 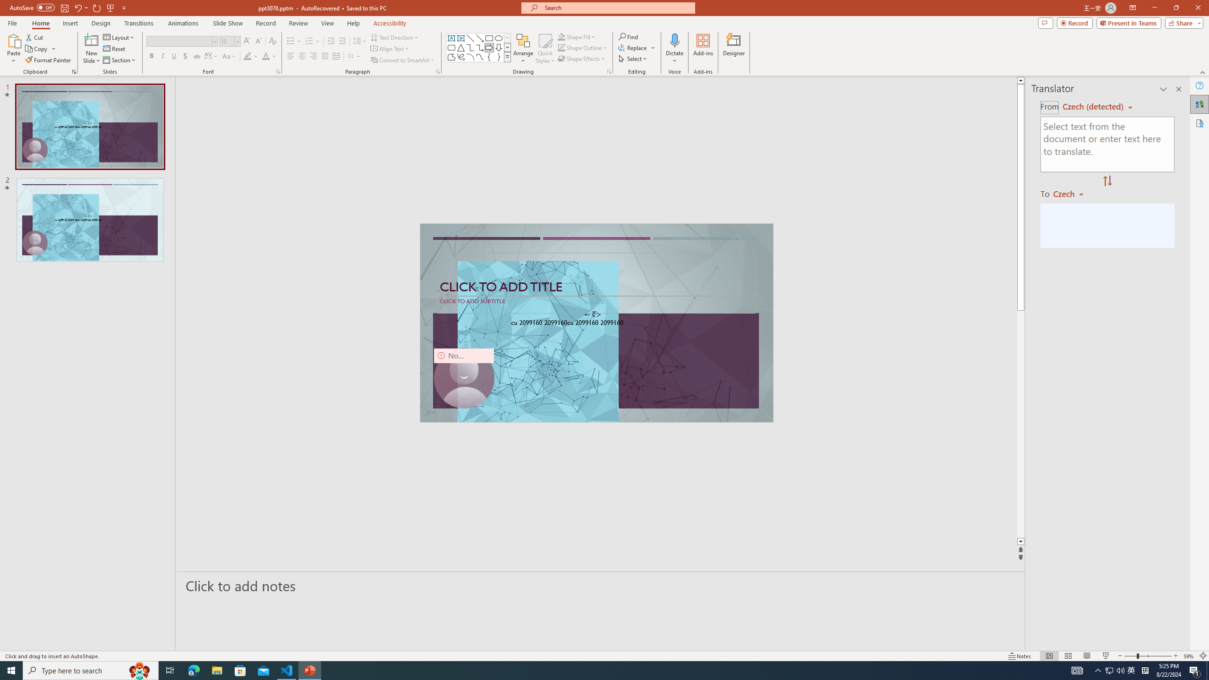 What do you see at coordinates (595, 323) in the screenshot?
I see `TextBox 61` at bounding box center [595, 323].